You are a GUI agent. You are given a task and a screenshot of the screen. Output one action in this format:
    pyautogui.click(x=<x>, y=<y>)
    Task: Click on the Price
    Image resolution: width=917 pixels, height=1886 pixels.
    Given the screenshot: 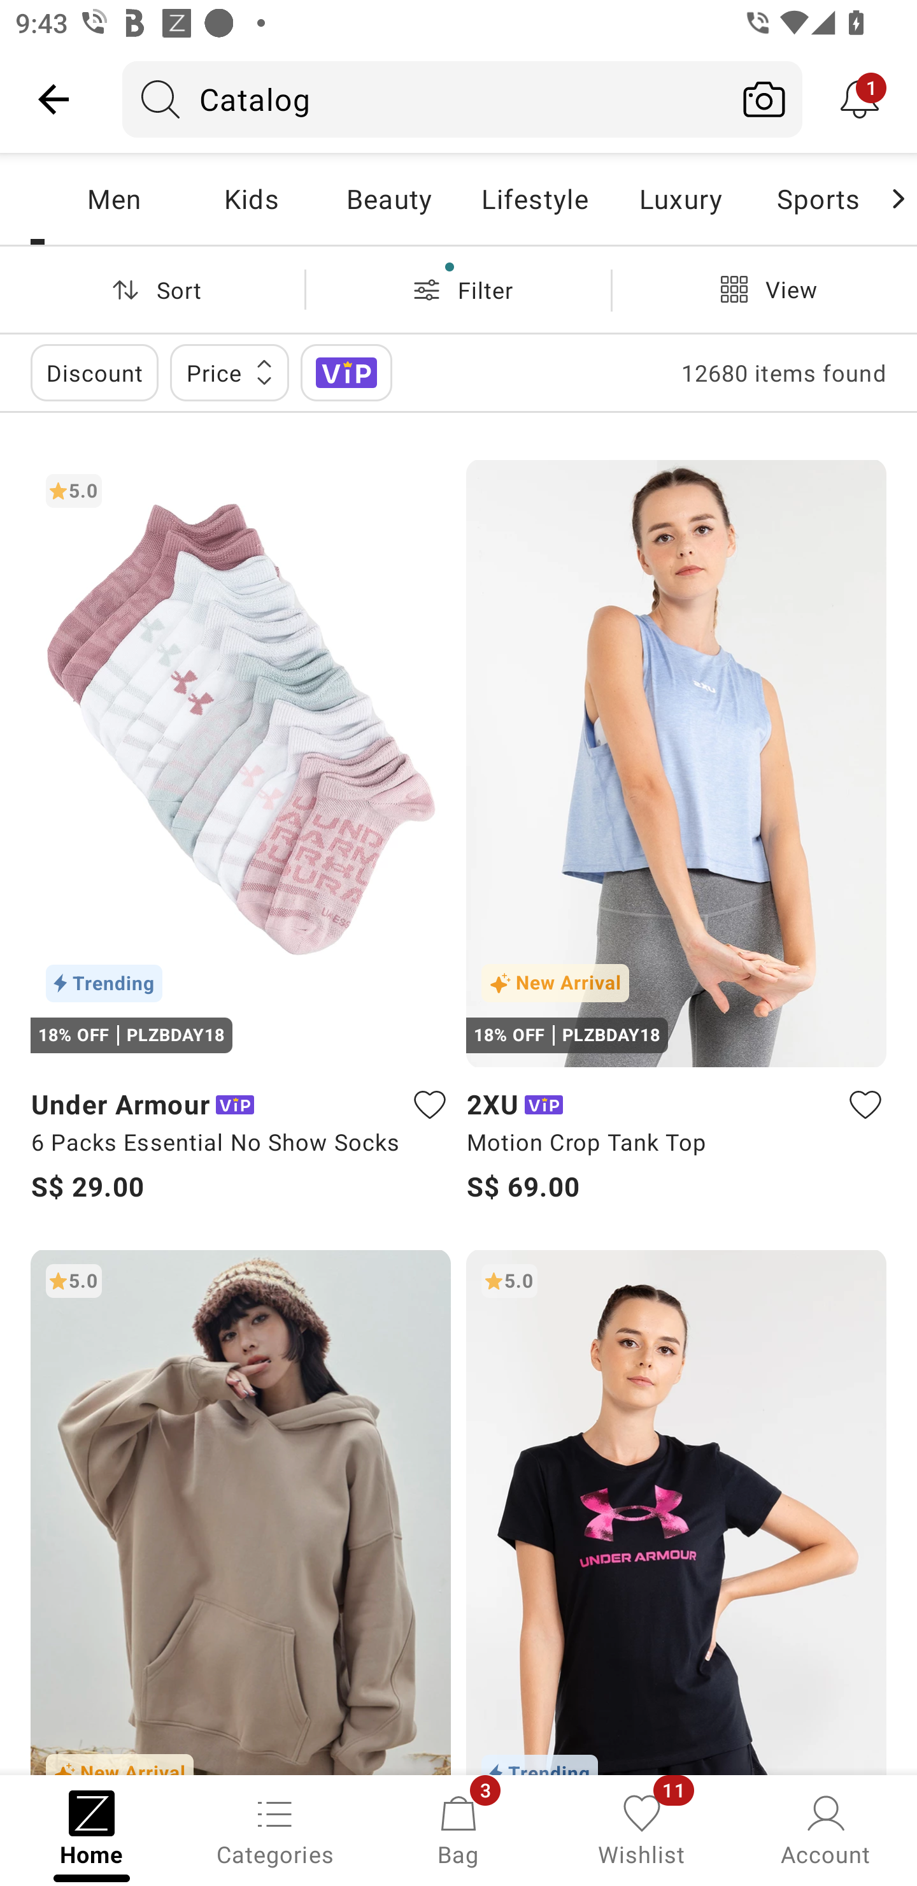 What is the action you would take?
    pyautogui.click(x=229, y=372)
    